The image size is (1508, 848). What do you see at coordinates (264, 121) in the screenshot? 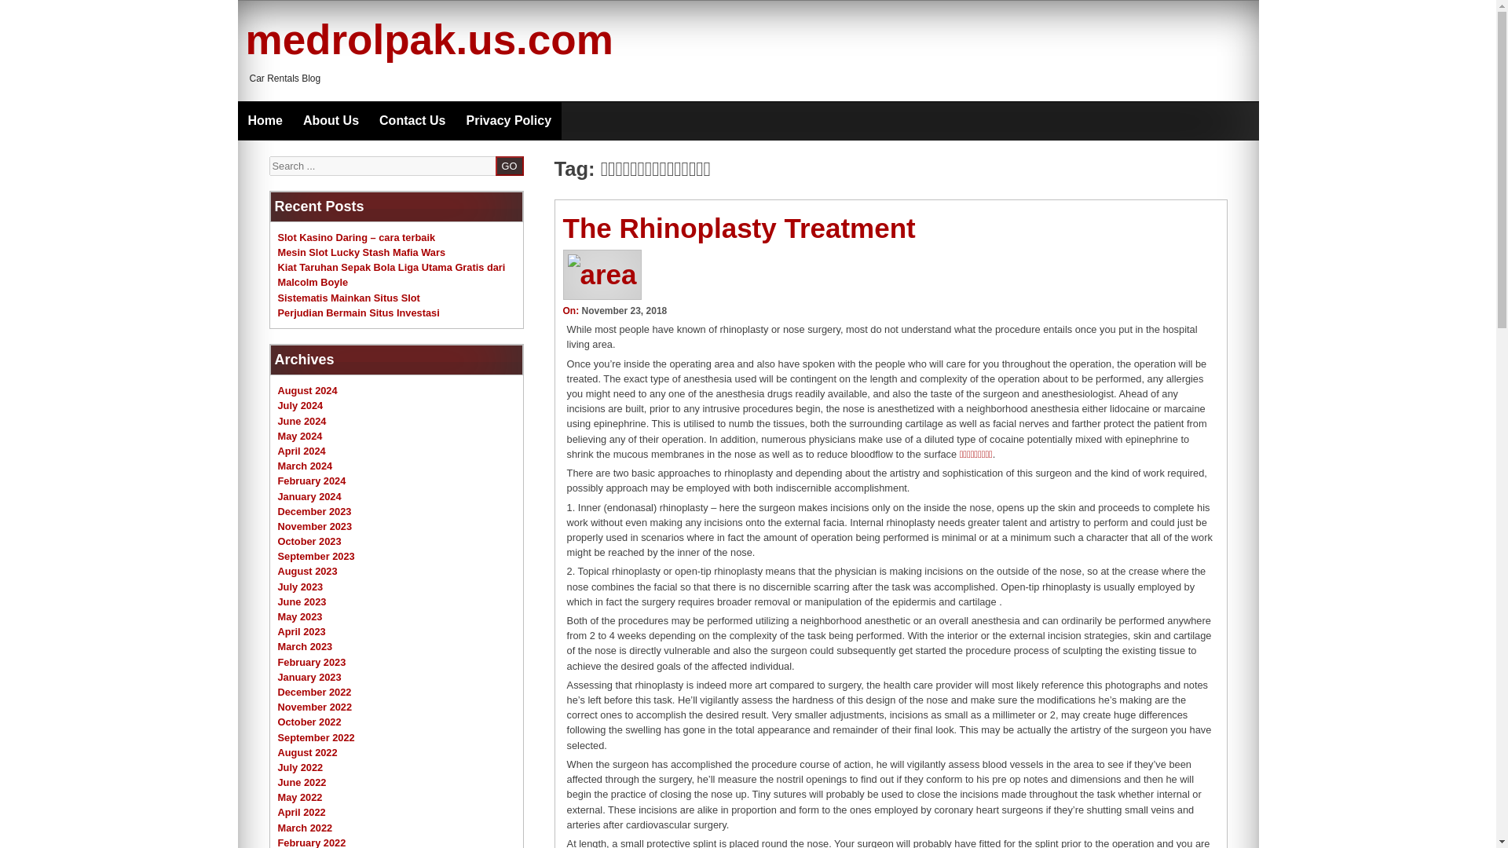
I see `Home` at bounding box center [264, 121].